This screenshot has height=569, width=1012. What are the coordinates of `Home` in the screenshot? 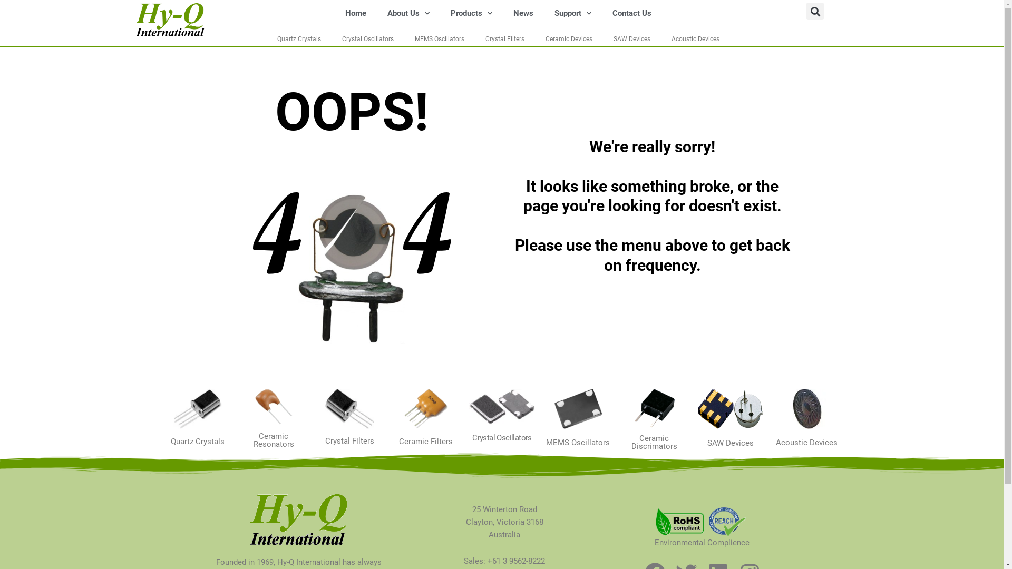 It's located at (356, 13).